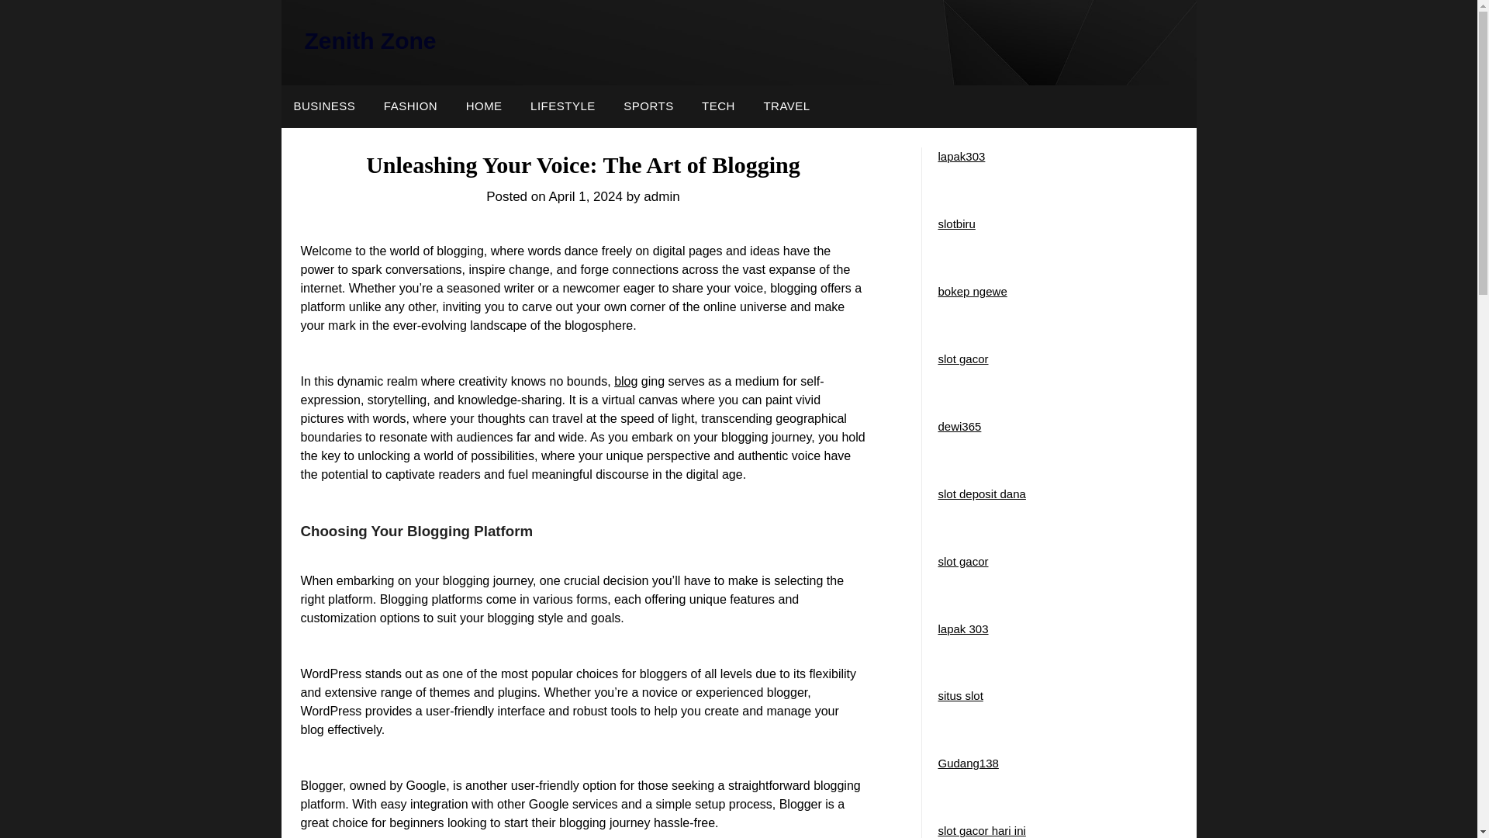 This screenshot has width=1489, height=838. Describe the element at coordinates (409, 106) in the screenshot. I see `FASHION` at that location.